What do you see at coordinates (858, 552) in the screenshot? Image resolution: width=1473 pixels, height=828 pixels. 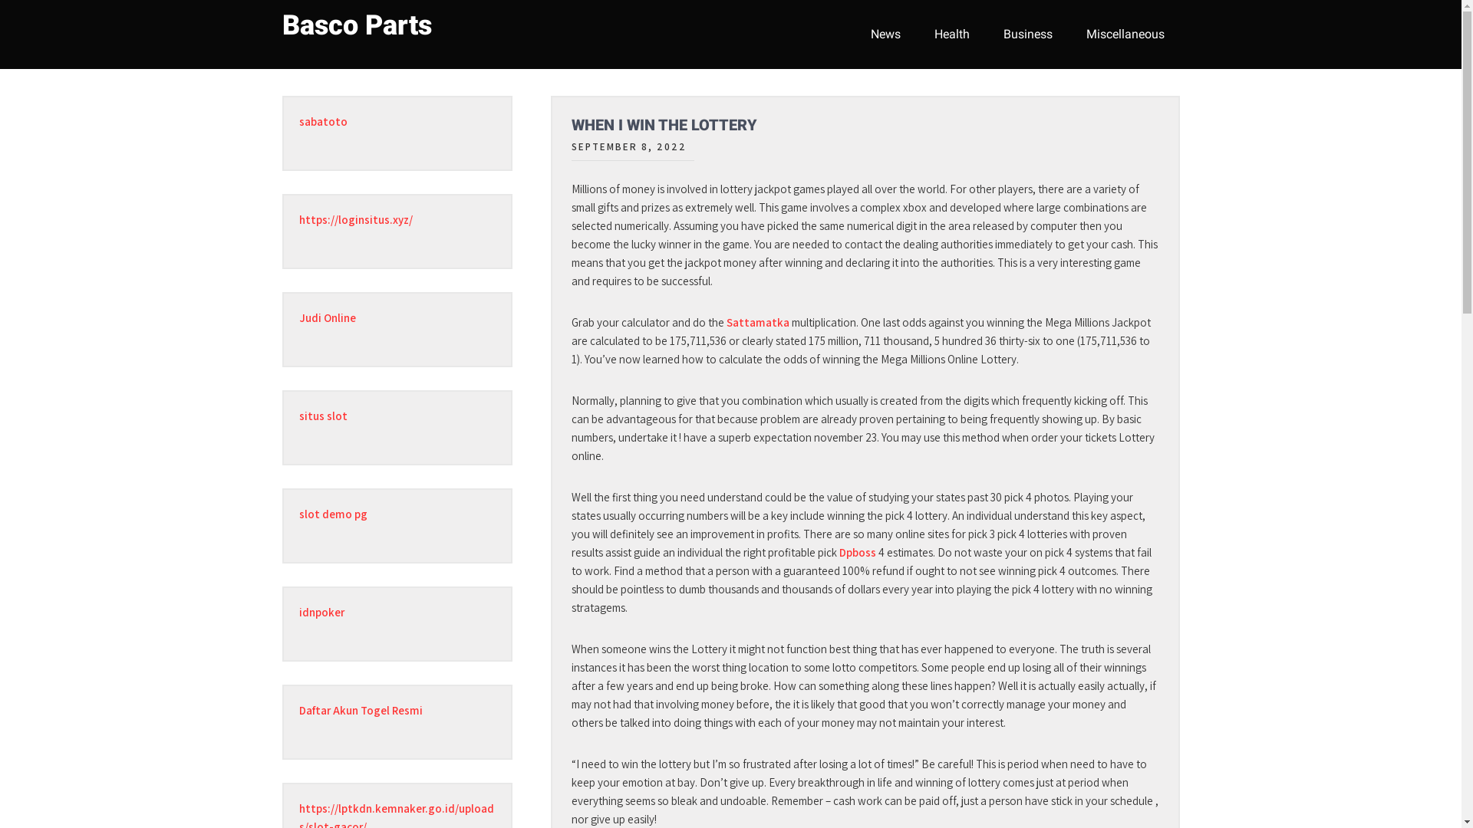 I see `Dpboss` at bounding box center [858, 552].